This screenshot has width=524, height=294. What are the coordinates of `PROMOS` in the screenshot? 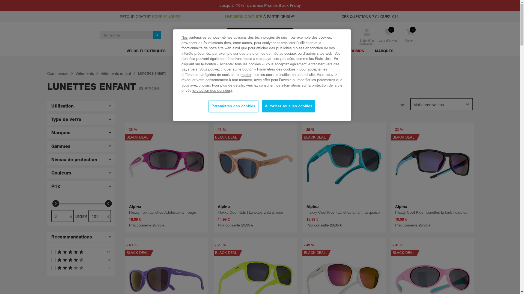 It's located at (356, 52).